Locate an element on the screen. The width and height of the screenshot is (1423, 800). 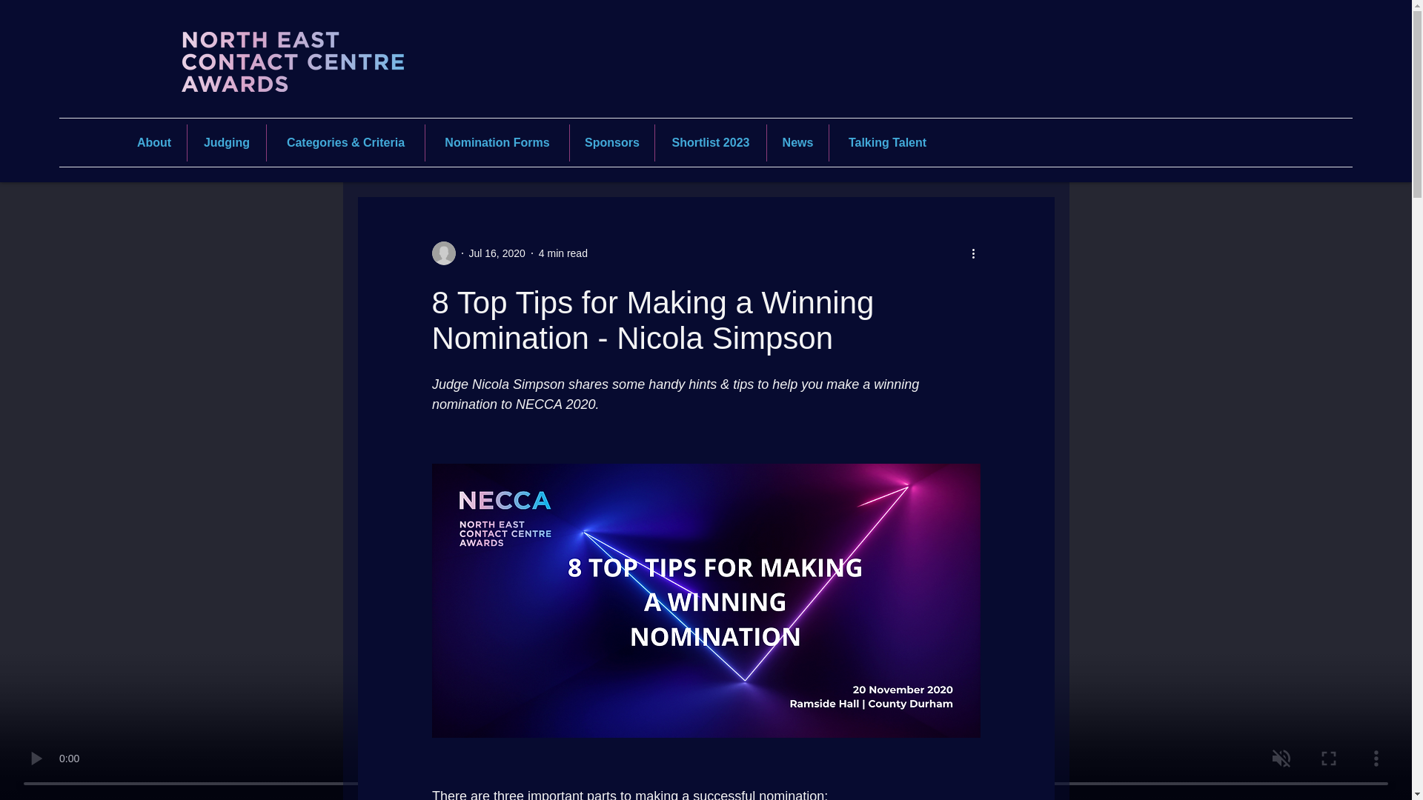
Talking Talent is located at coordinates (888, 143).